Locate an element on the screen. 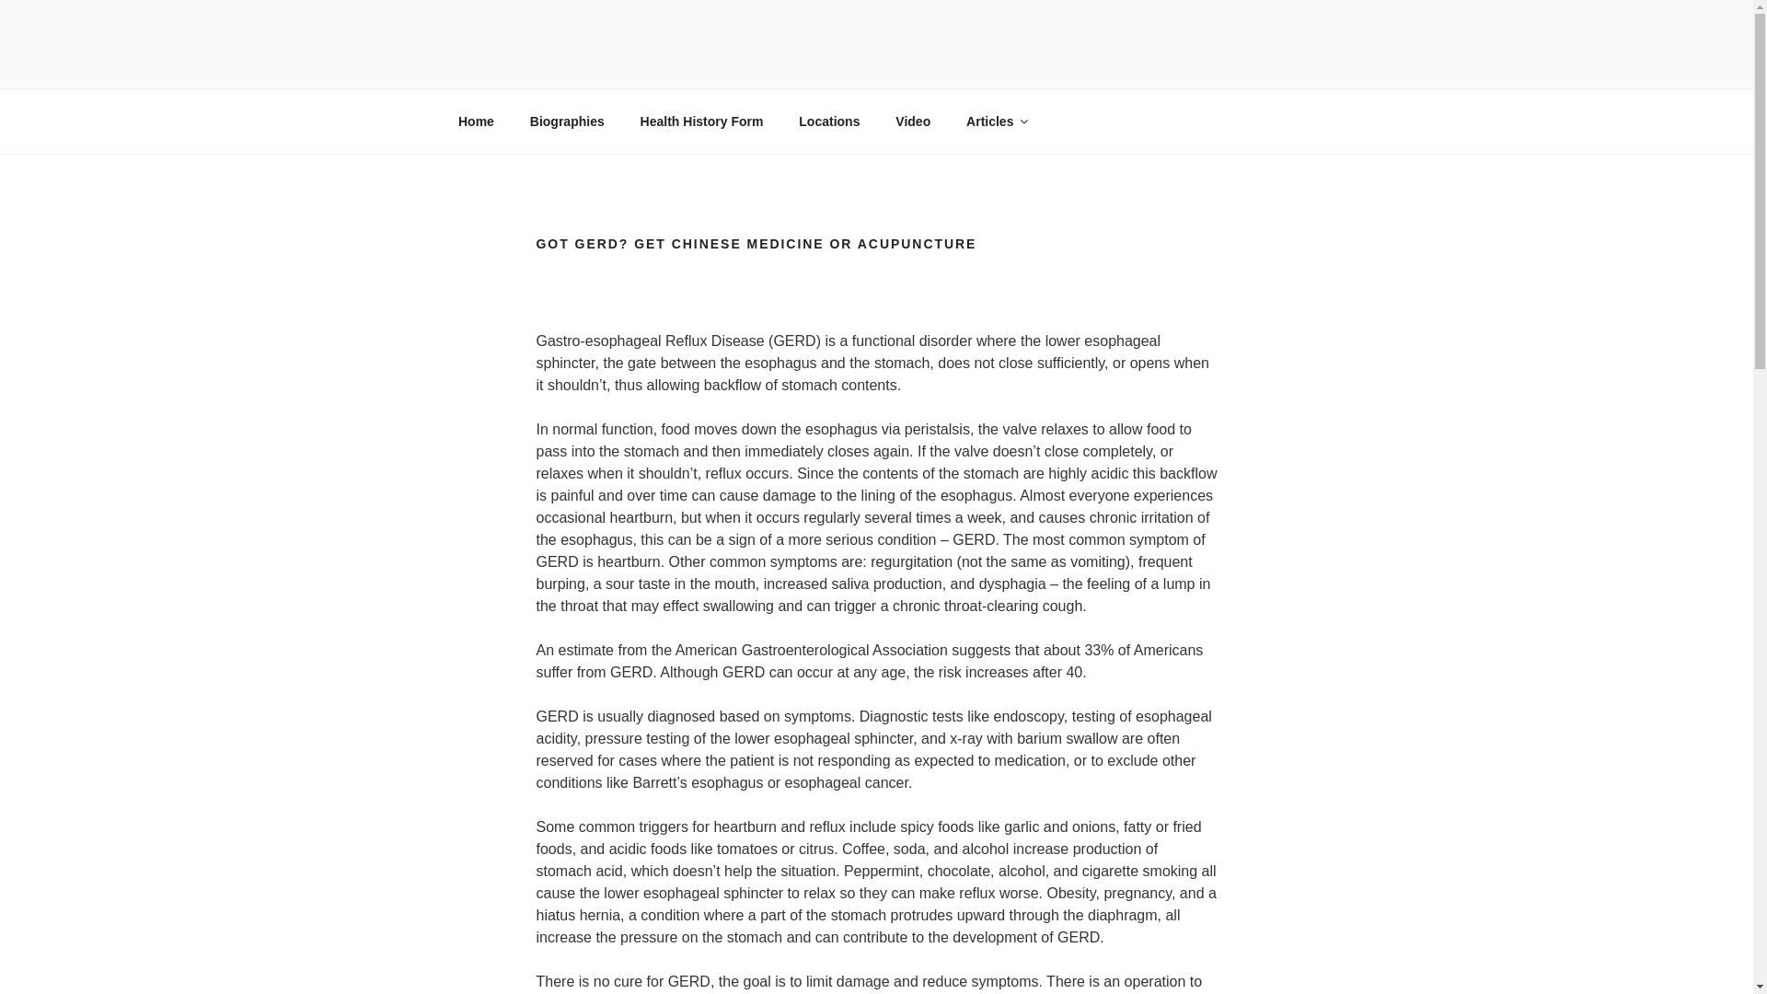 The height and width of the screenshot is (994, 1767). Health History Form is located at coordinates (701, 121).